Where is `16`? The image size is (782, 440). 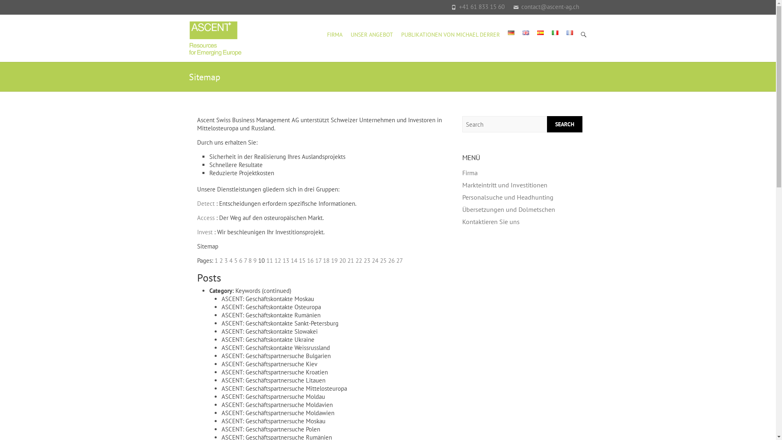
16 is located at coordinates (310, 261).